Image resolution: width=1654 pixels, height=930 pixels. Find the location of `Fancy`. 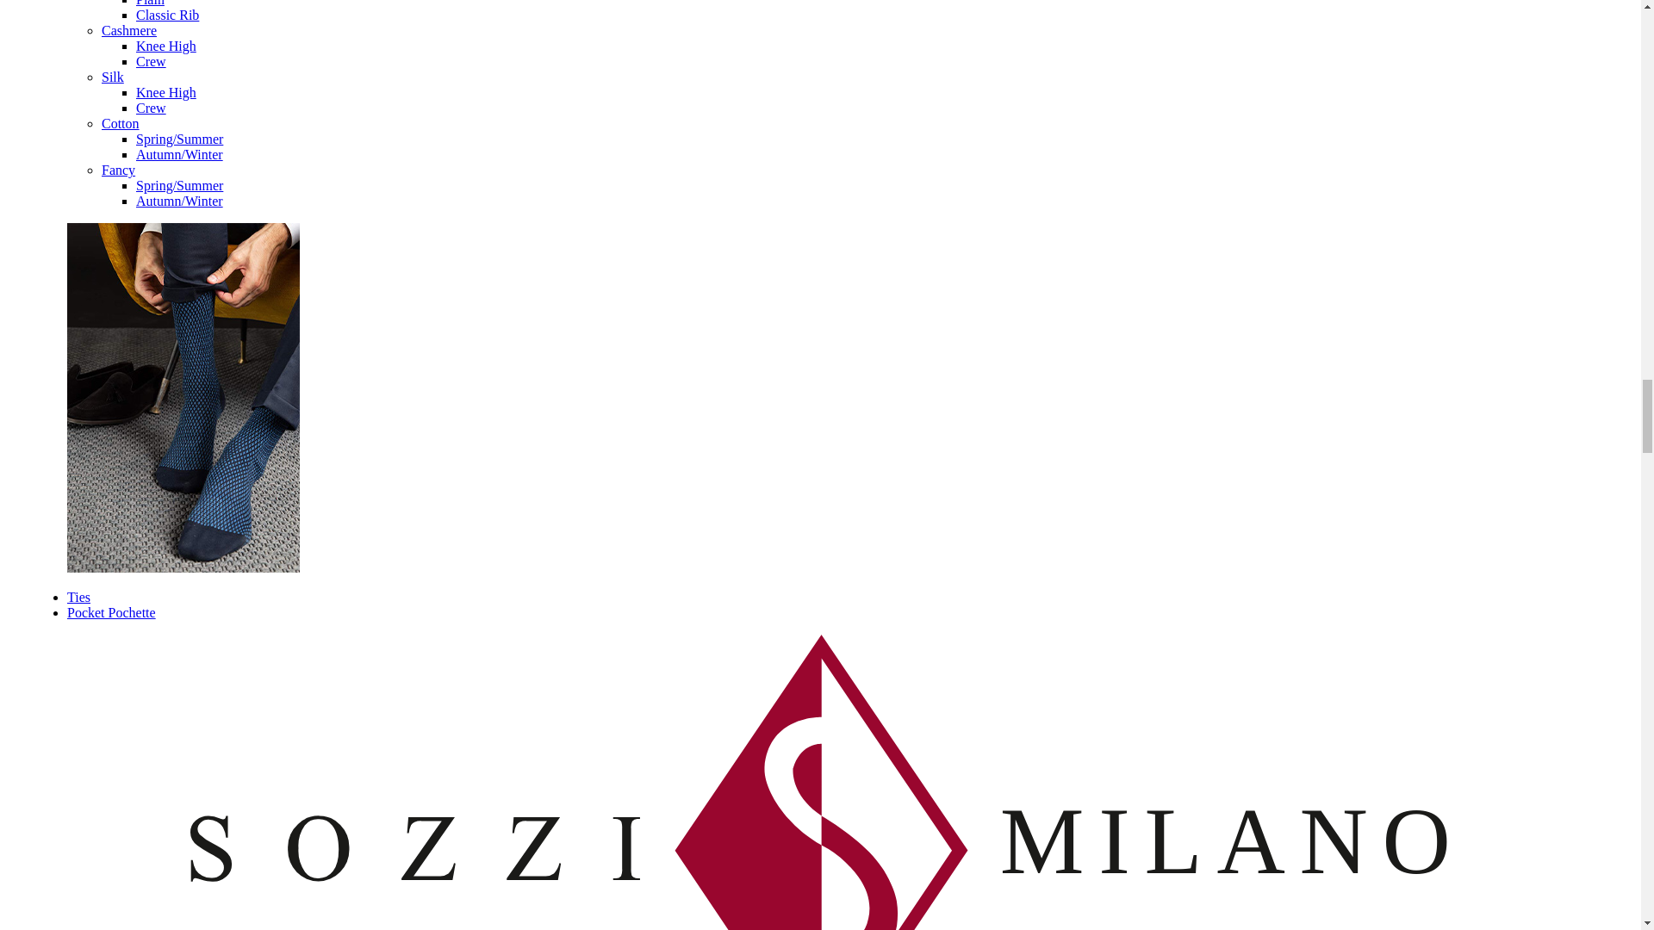

Fancy is located at coordinates (118, 170).